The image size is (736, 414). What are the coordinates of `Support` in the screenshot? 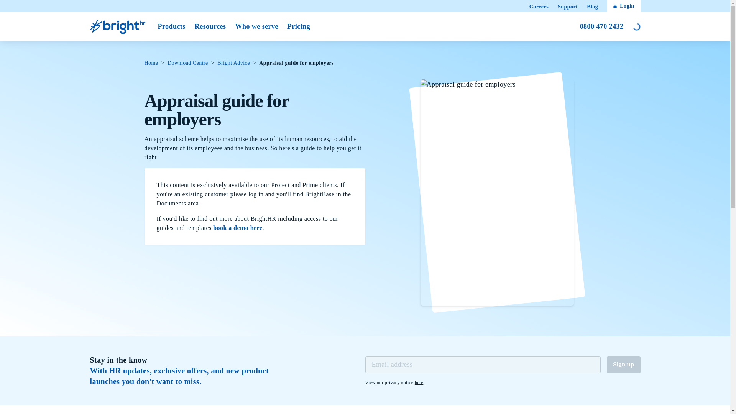 It's located at (233, 63).